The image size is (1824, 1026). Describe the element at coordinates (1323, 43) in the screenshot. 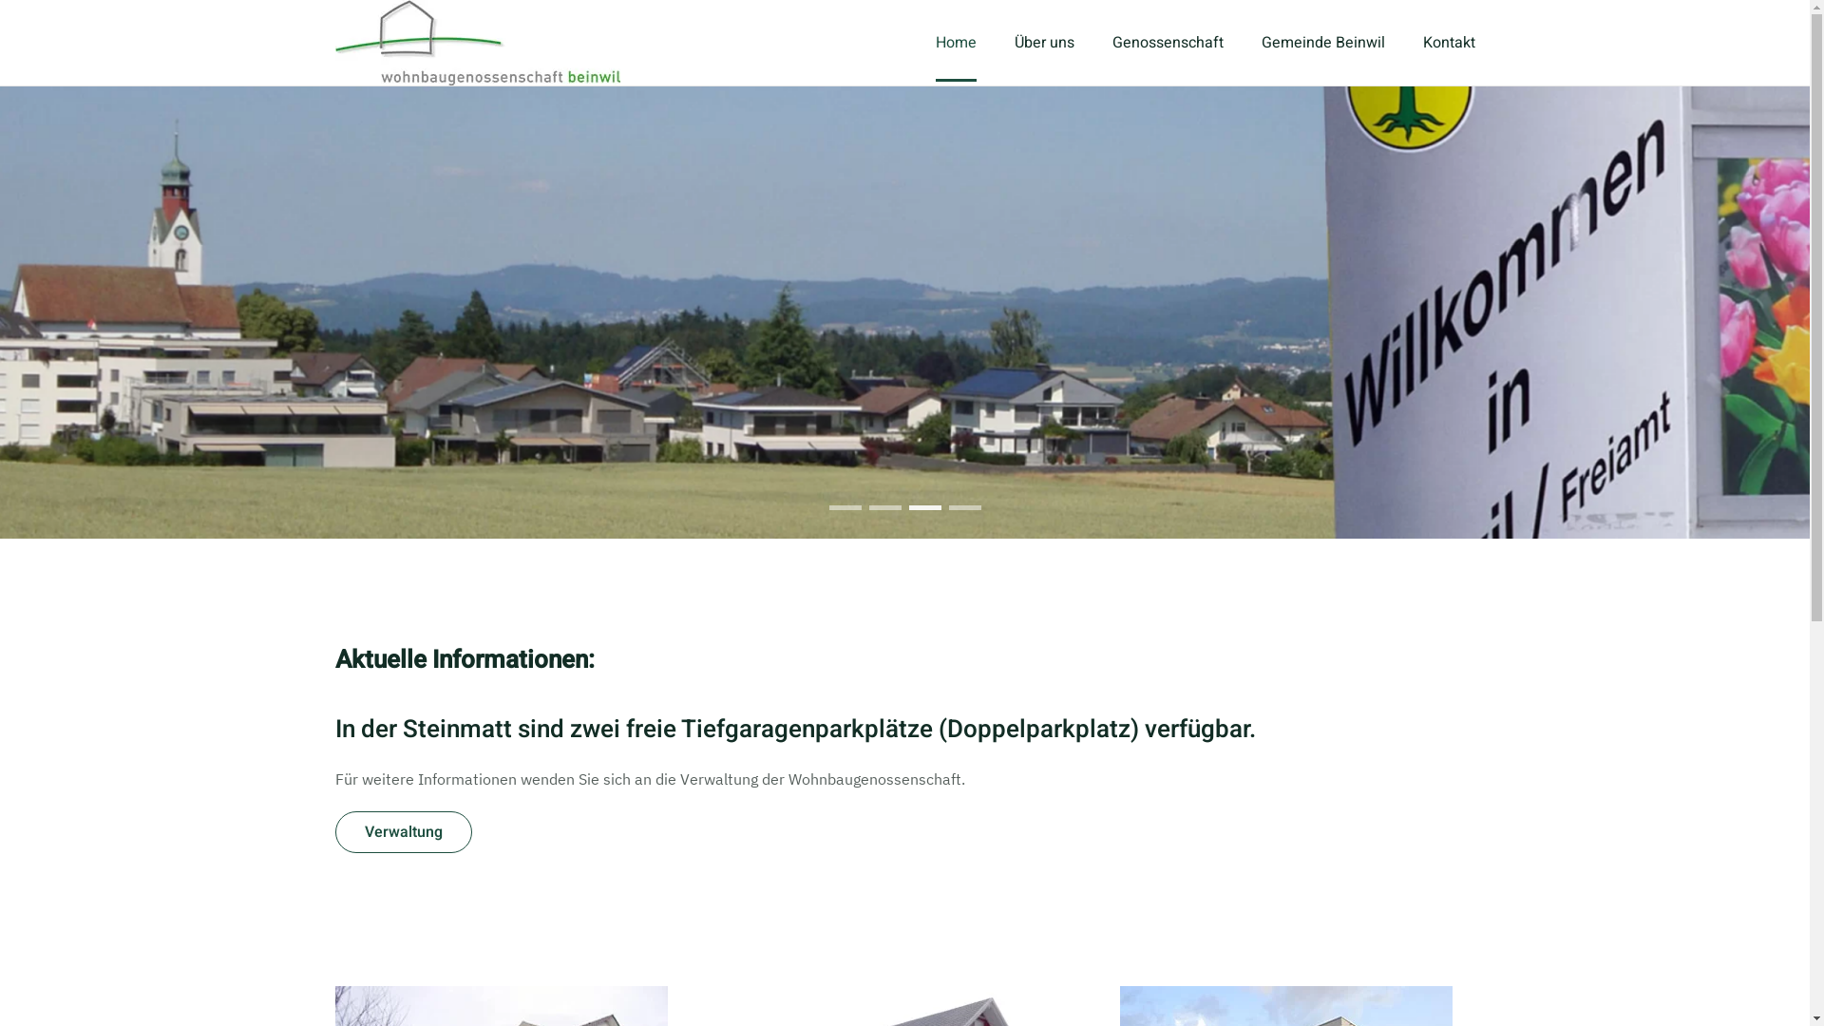

I see `Gemeinde Beinwil` at that location.